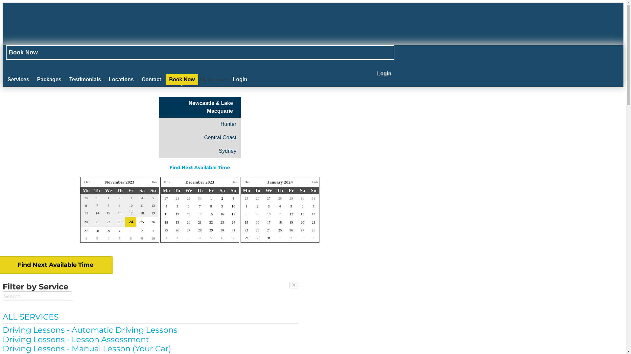 The image size is (631, 354). What do you see at coordinates (200, 151) in the screenshot?
I see `Sydney` at bounding box center [200, 151].